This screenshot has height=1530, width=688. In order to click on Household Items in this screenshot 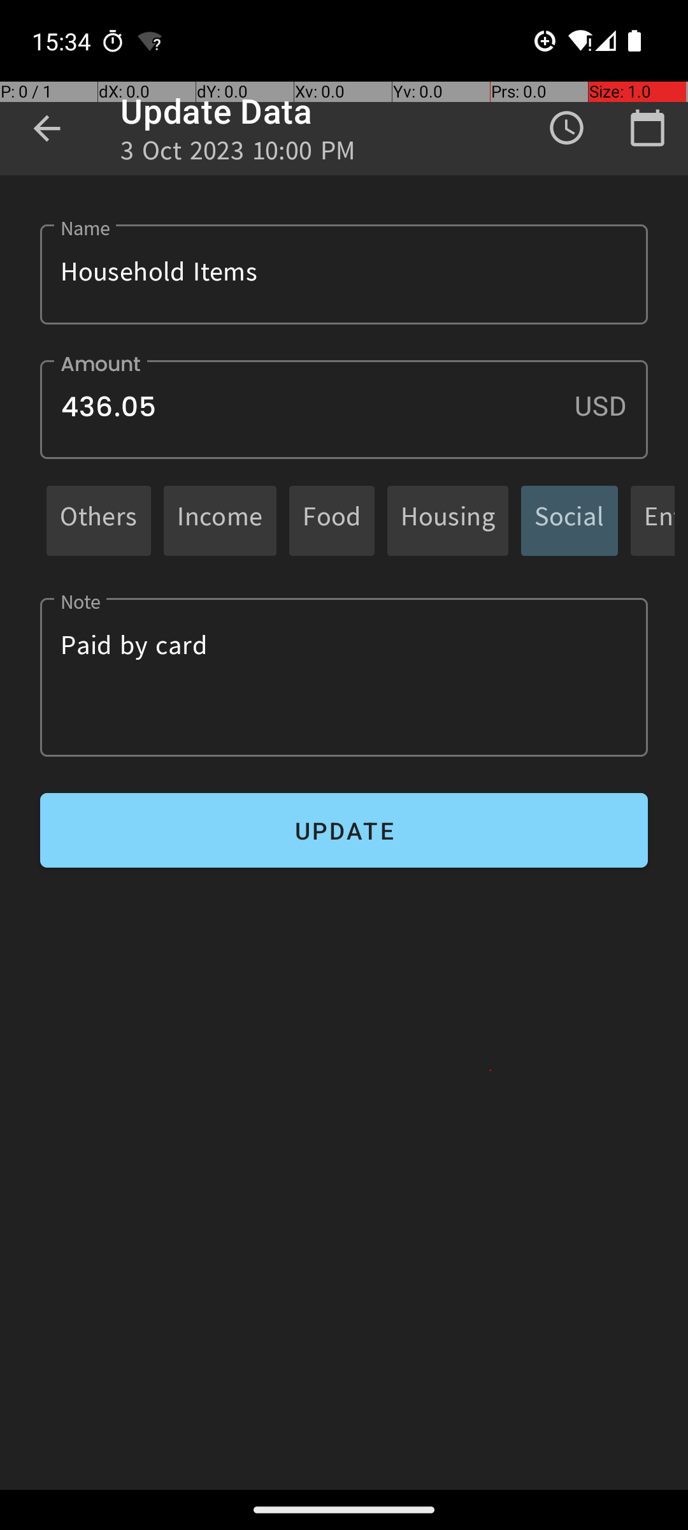, I will do `click(344, 274)`.